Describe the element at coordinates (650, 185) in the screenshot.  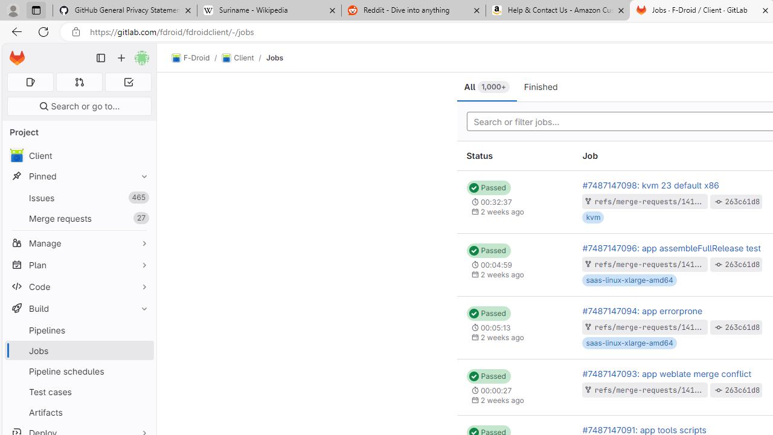
I see `#7487147098: kvm 23 default x86` at that location.